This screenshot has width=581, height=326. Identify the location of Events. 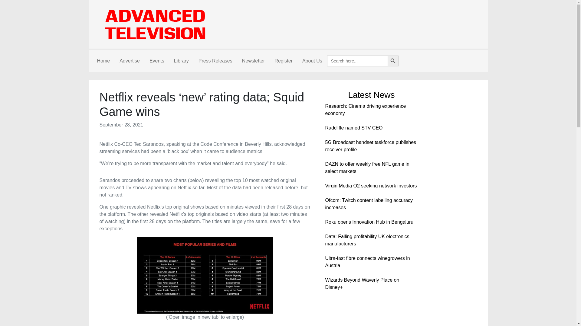
(157, 61).